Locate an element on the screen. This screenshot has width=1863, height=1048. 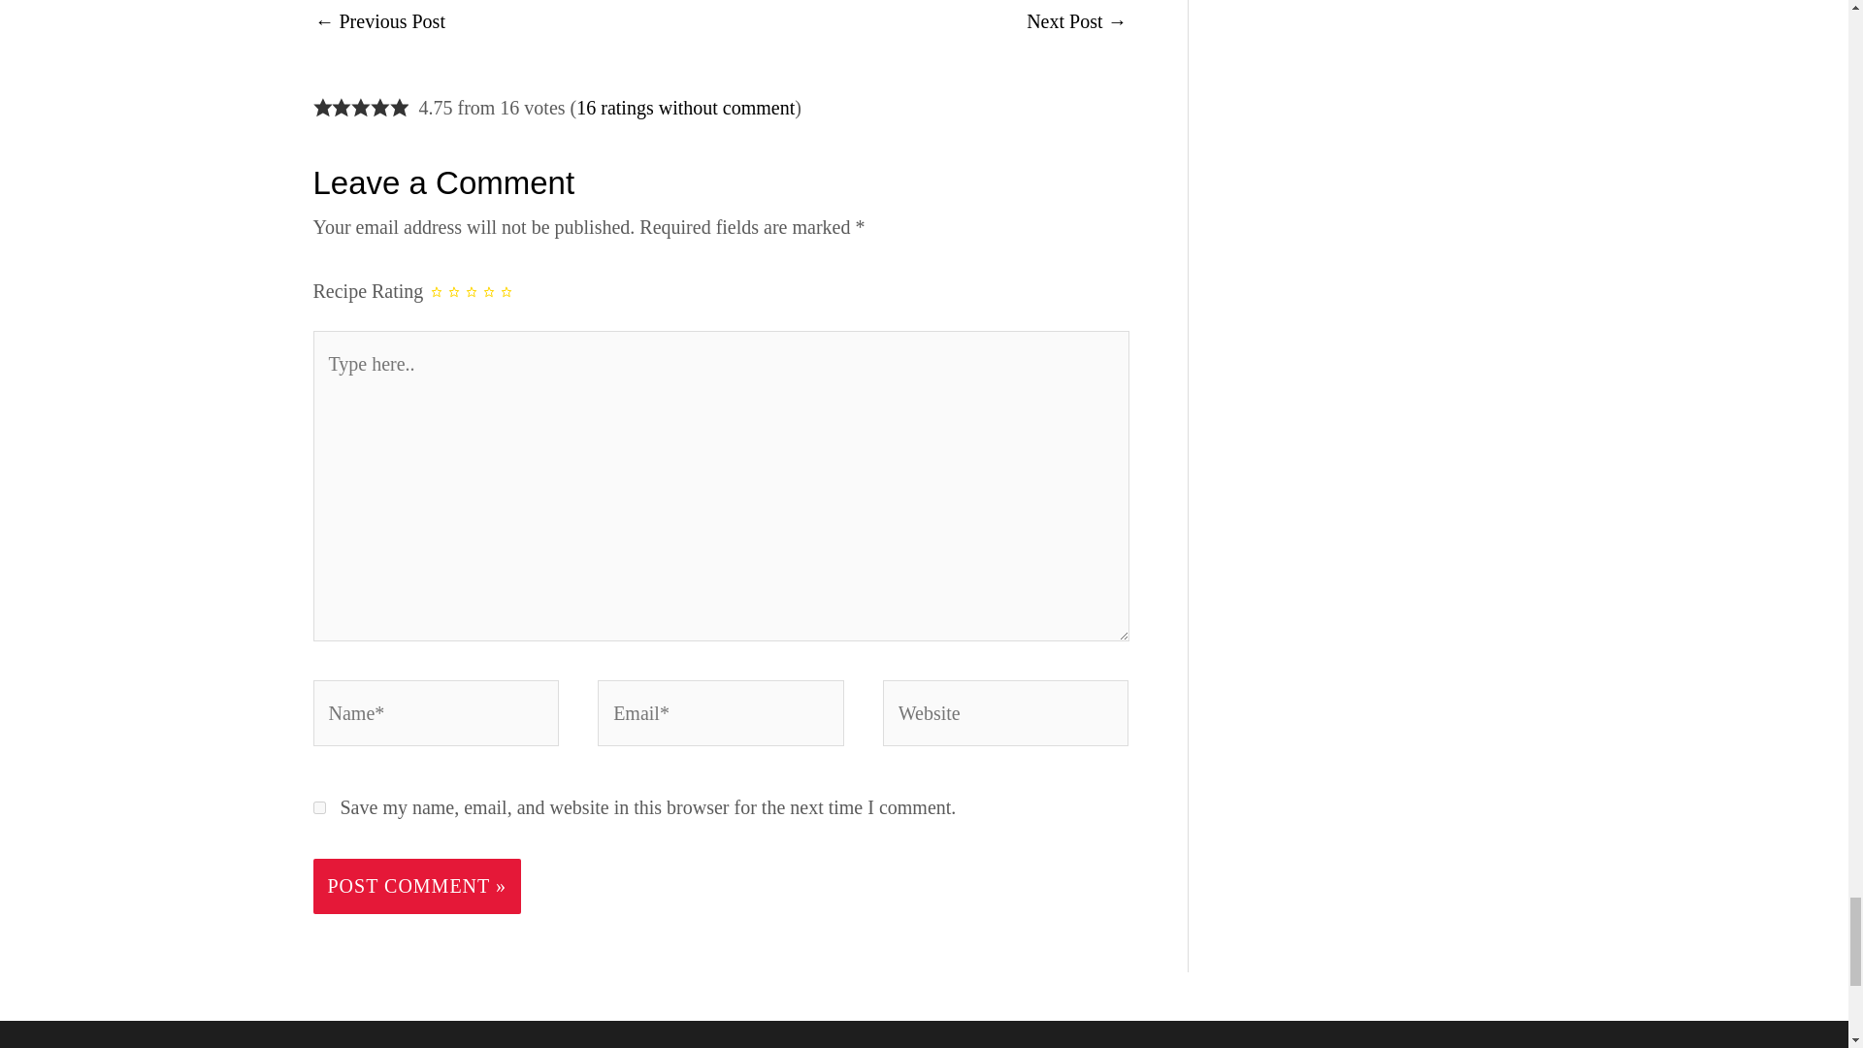
yes is located at coordinates (318, 807).